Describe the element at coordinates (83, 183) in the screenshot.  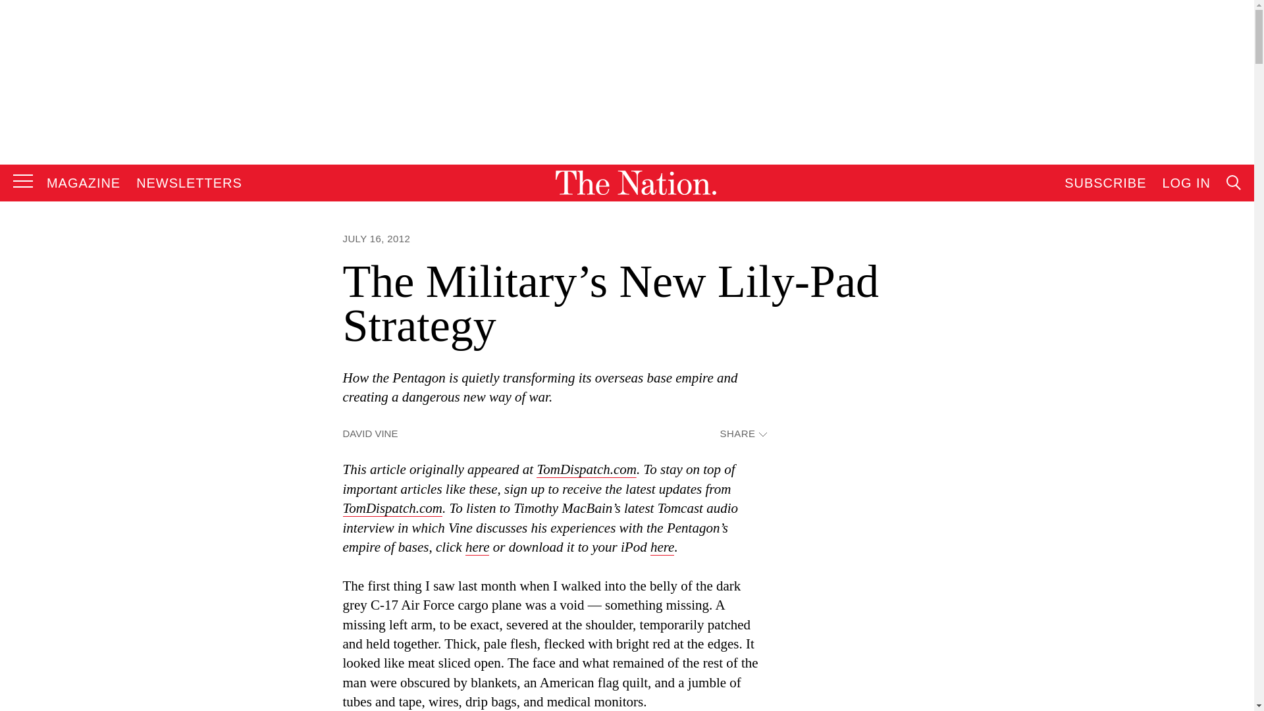
I see `MAGAZINE` at that location.